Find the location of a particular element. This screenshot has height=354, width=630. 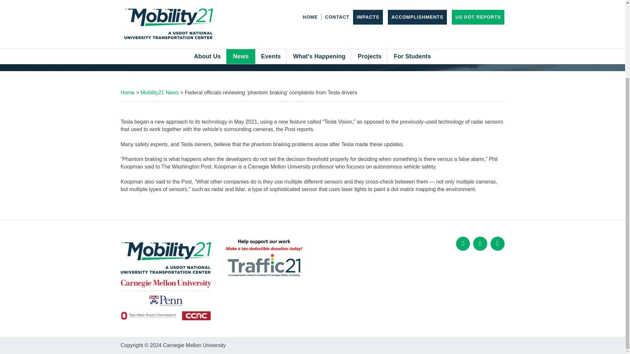

Twitter is located at coordinates (480, 244).